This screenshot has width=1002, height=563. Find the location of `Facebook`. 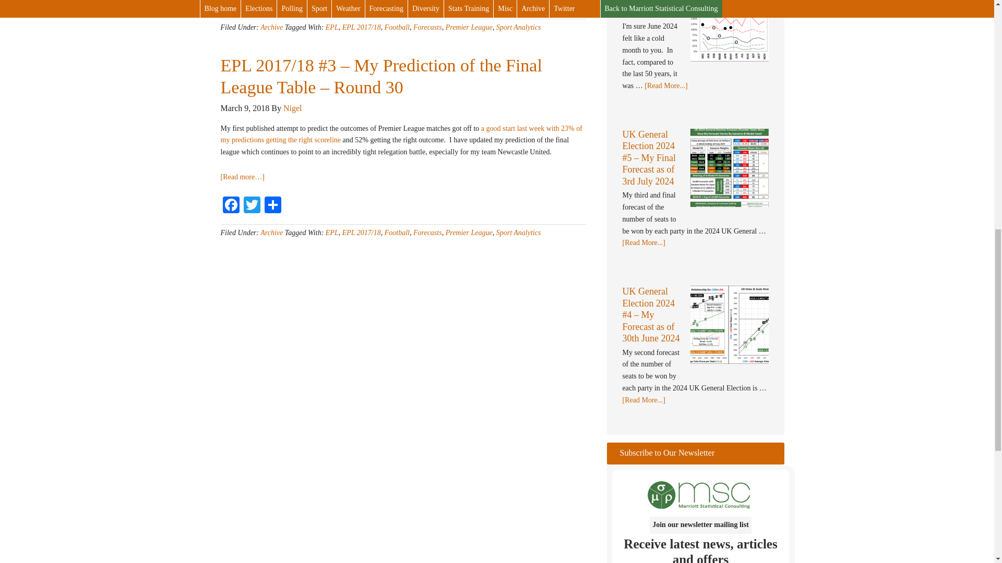

Facebook is located at coordinates (231, 5).